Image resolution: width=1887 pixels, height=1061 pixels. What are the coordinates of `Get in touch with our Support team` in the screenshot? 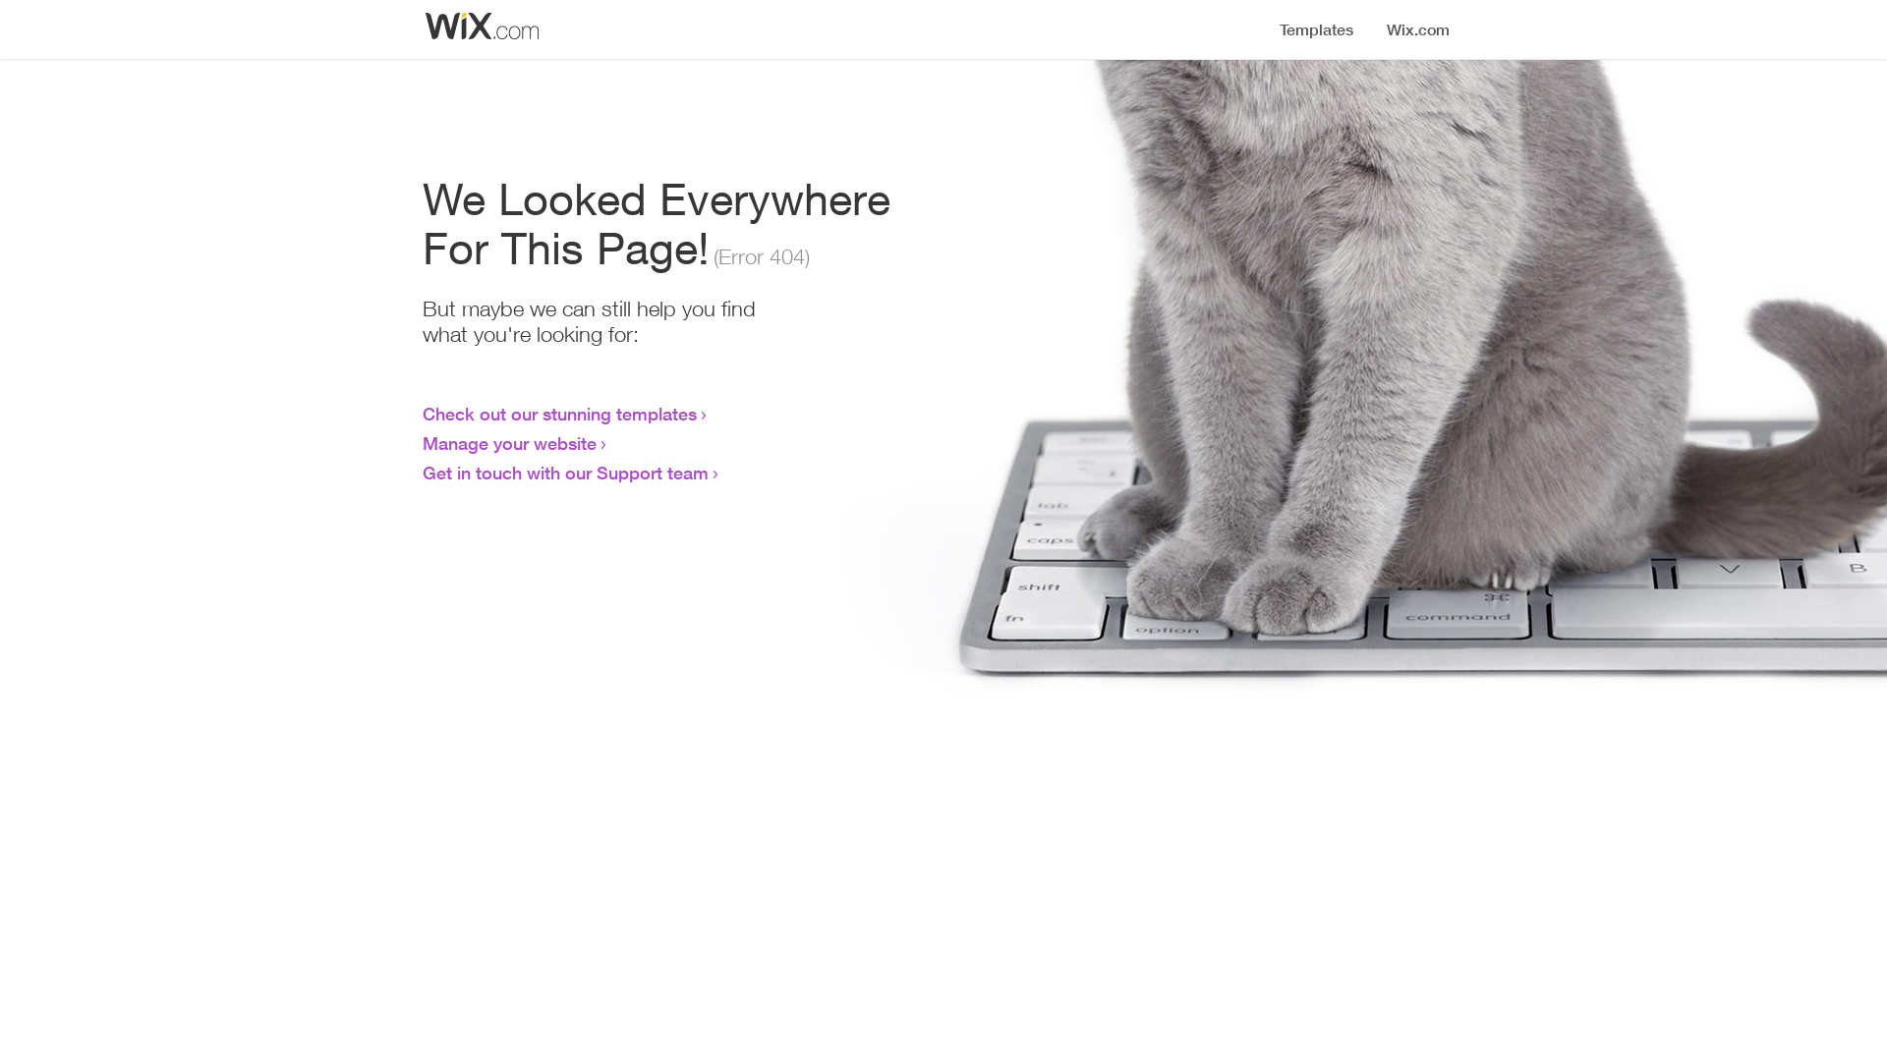 It's located at (566, 473).